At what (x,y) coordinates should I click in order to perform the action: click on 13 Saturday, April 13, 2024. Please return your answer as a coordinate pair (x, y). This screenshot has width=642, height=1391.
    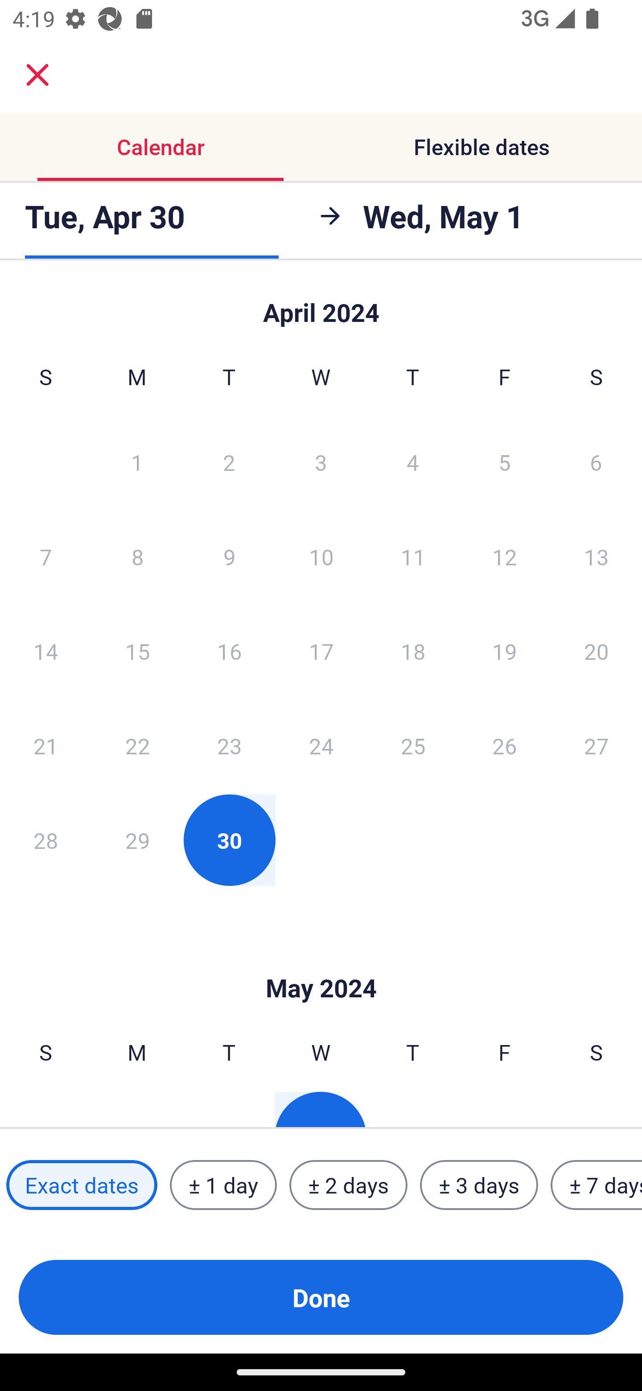
    Looking at the image, I should click on (597, 556).